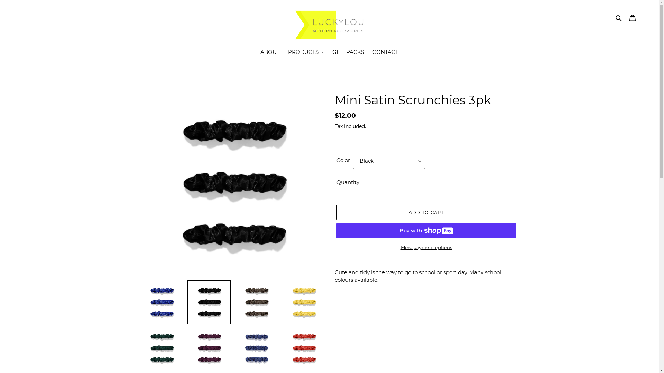  I want to click on More payment options, so click(426, 248).